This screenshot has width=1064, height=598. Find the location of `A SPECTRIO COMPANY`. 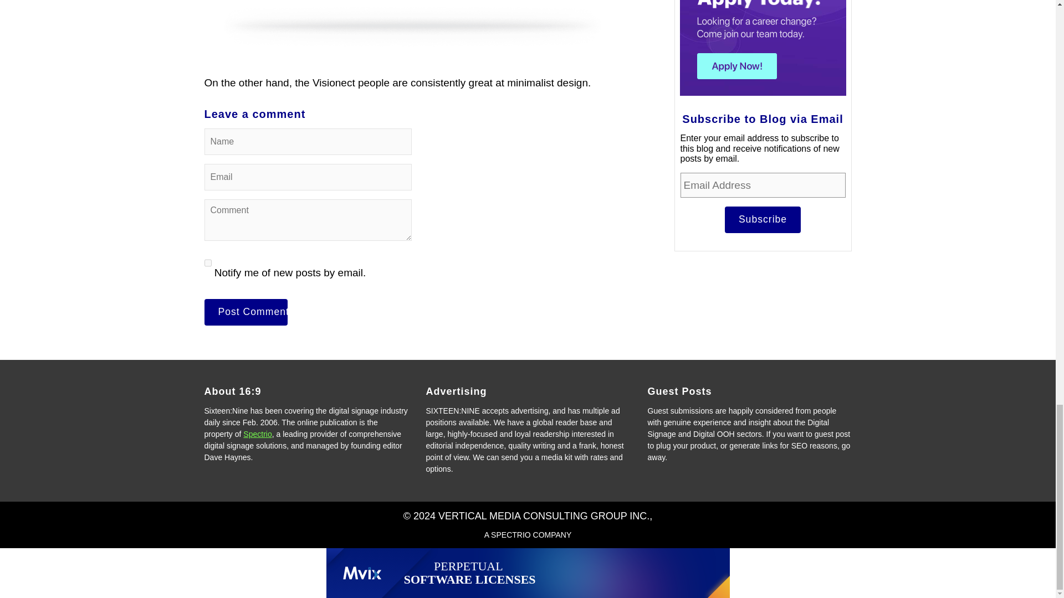

A SPECTRIO COMPANY is located at coordinates (528, 535).